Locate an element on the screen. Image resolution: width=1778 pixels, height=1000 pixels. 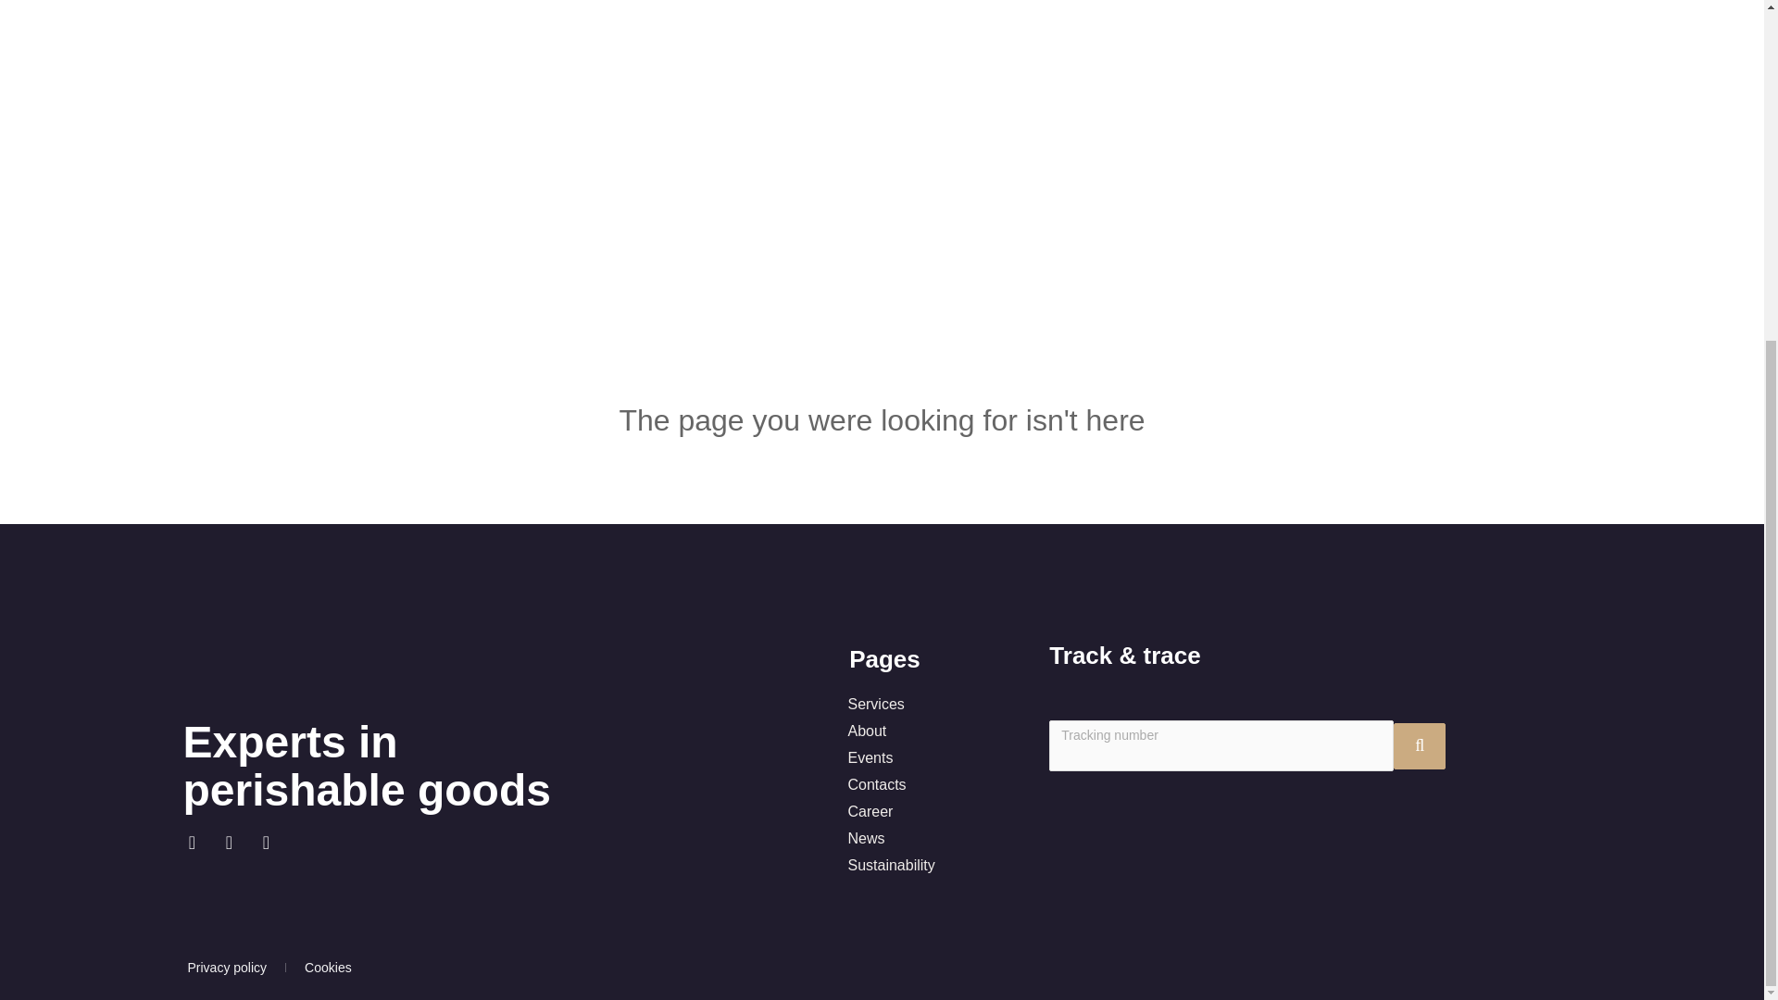
Facebook is located at coordinates (202, 851).